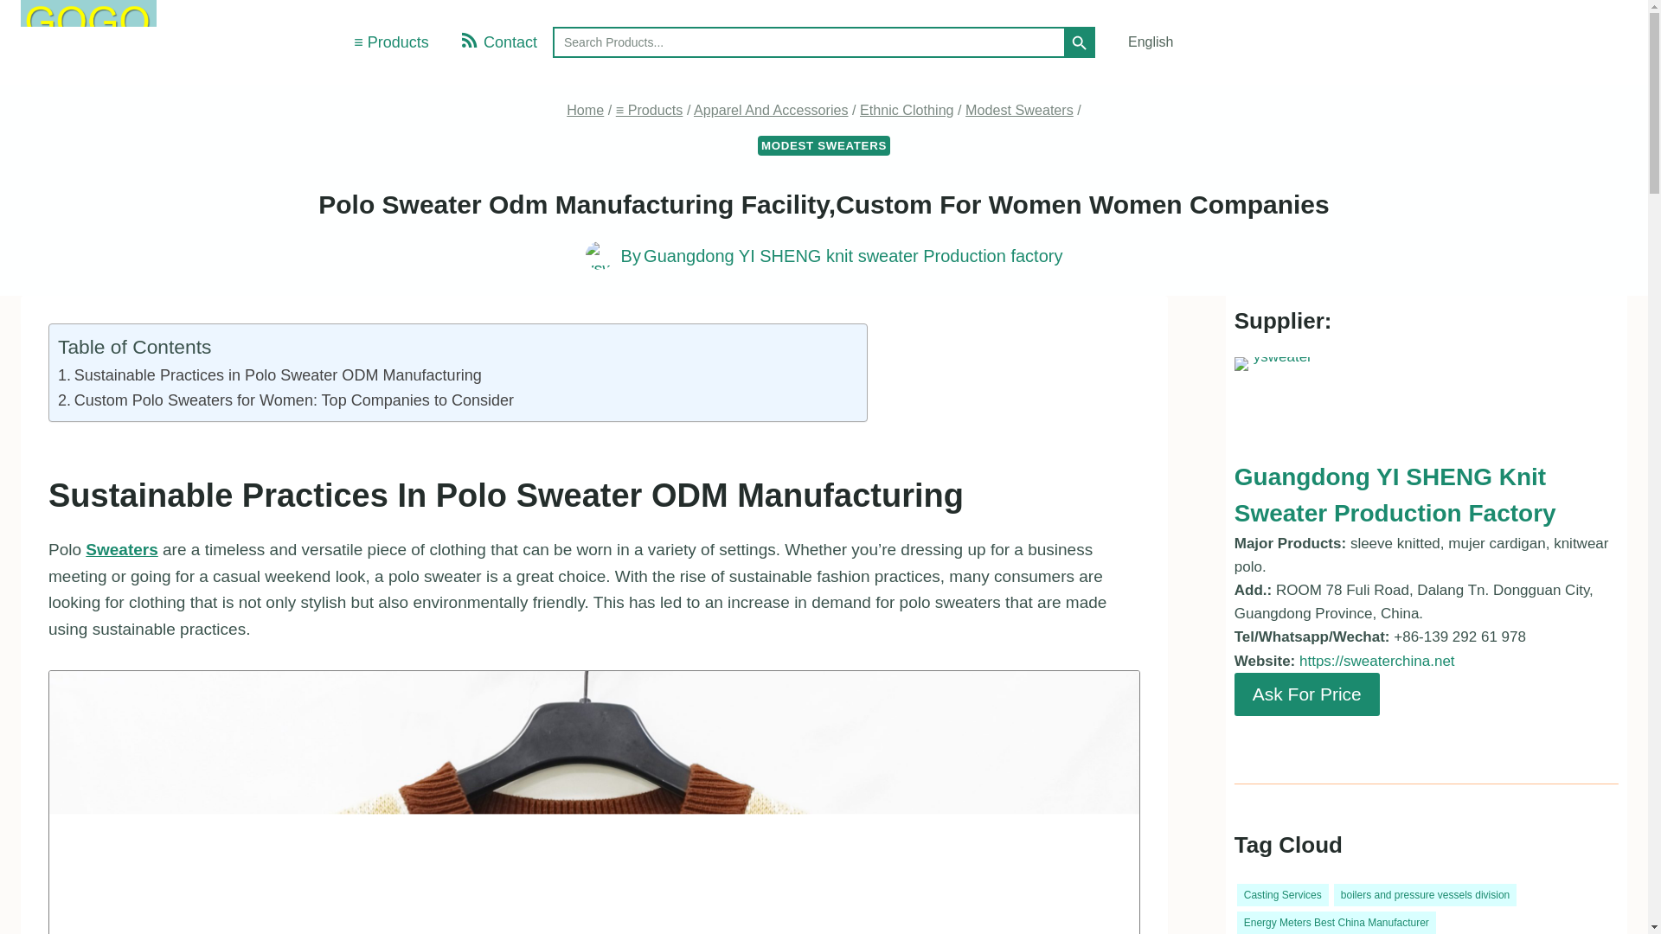  Describe the element at coordinates (853, 256) in the screenshot. I see `Guangdong YI SHENG knit sweater Production factory` at that location.